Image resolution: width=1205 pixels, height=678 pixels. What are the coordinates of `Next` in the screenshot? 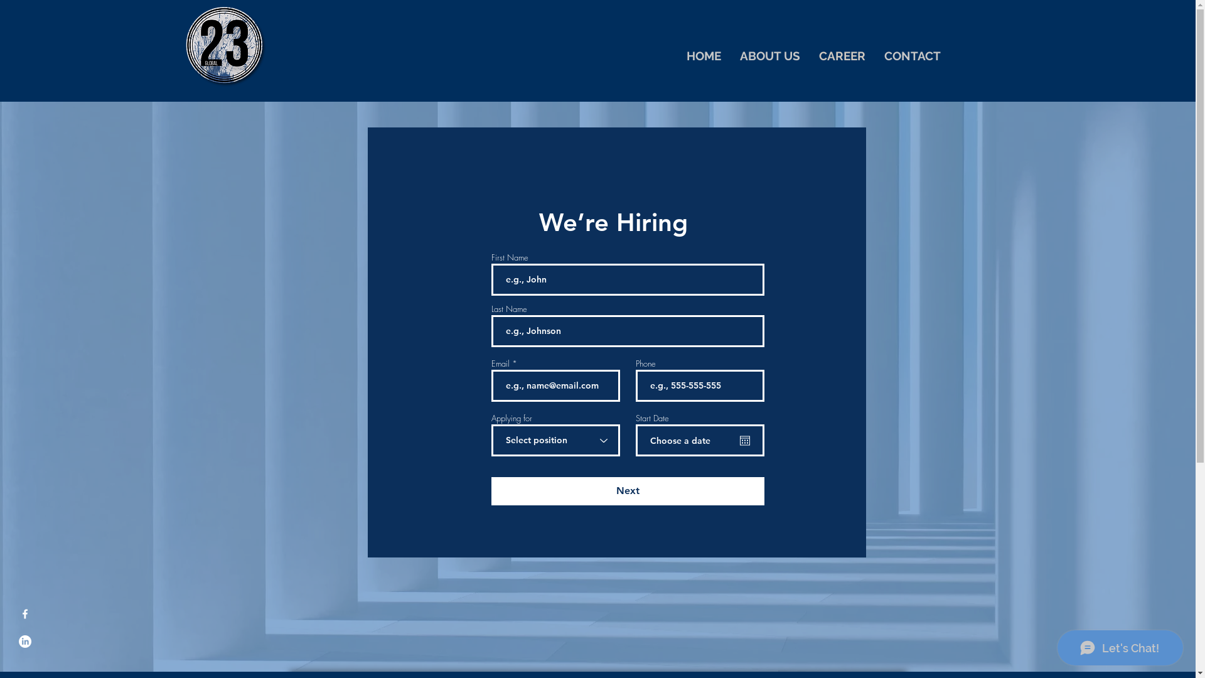 It's located at (628, 491).